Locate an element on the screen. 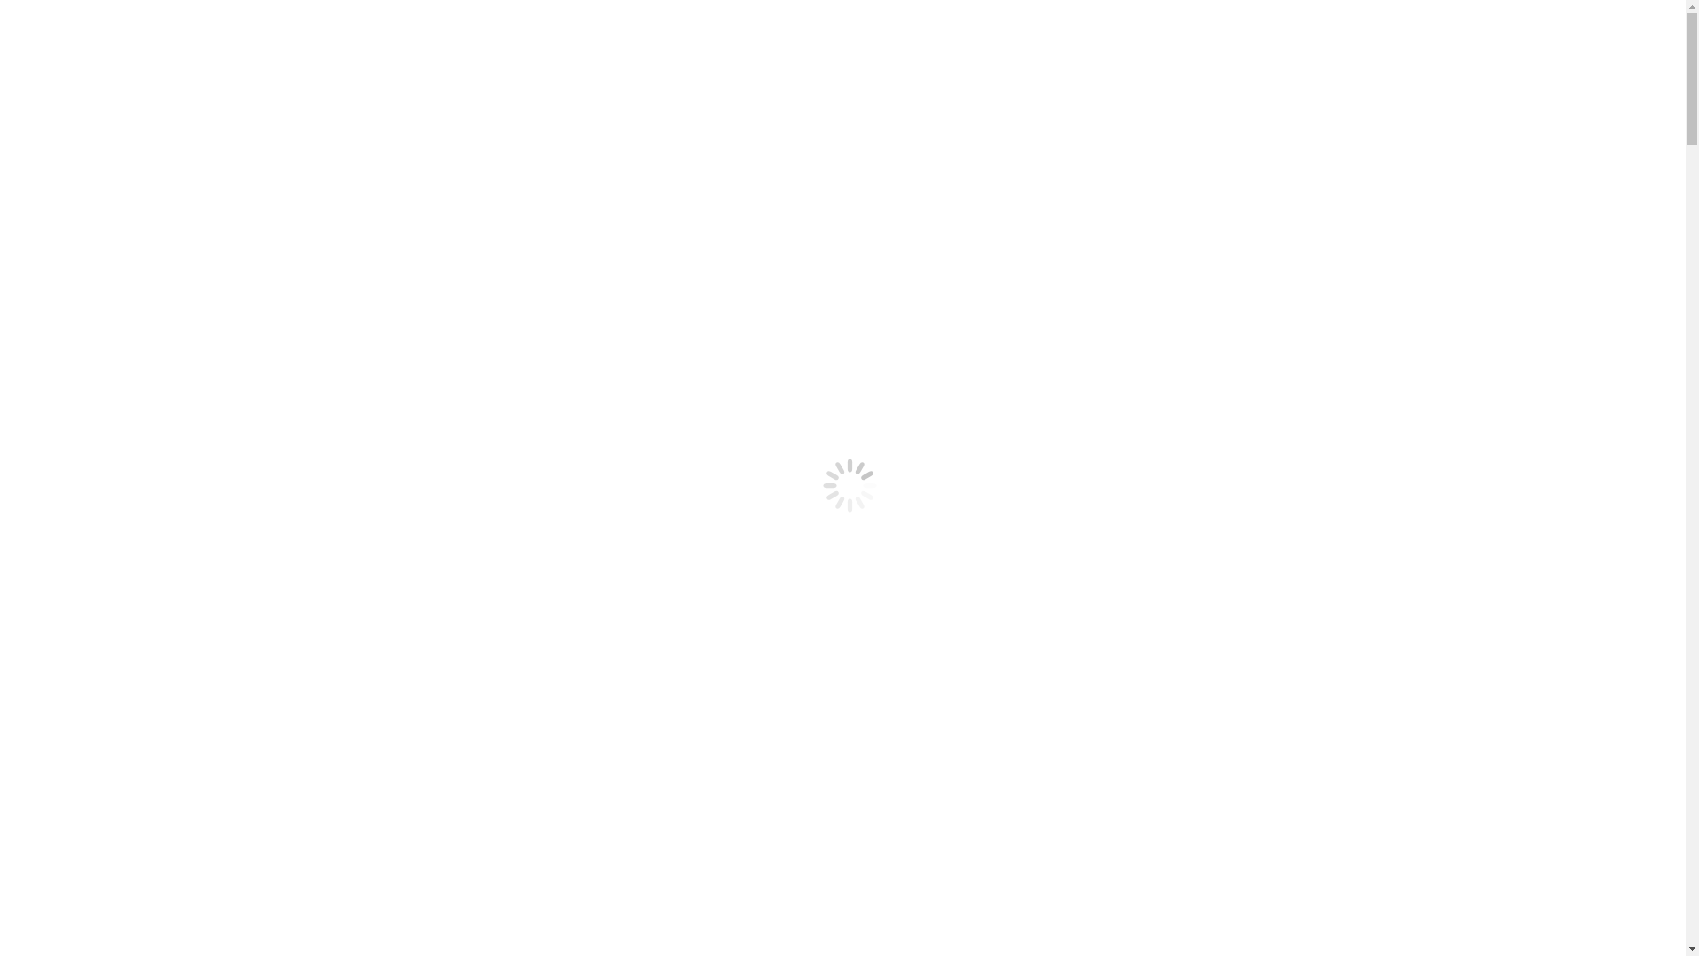 The height and width of the screenshot is (956, 1699). The Purpose is located at coordinates (78, 593).